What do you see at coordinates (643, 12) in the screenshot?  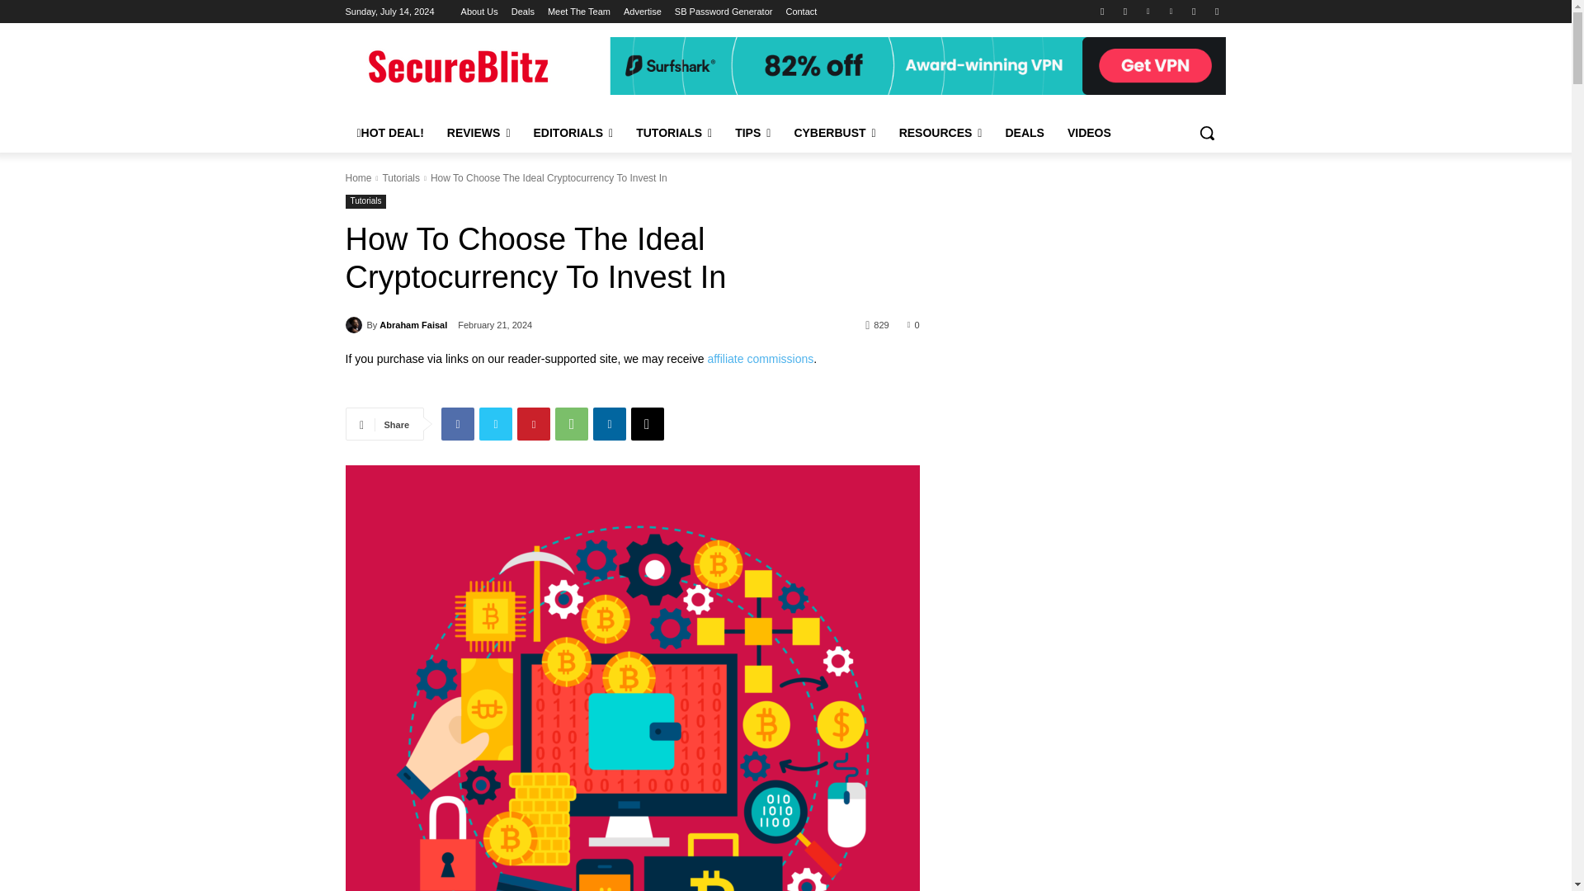 I see `Advertise` at bounding box center [643, 12].